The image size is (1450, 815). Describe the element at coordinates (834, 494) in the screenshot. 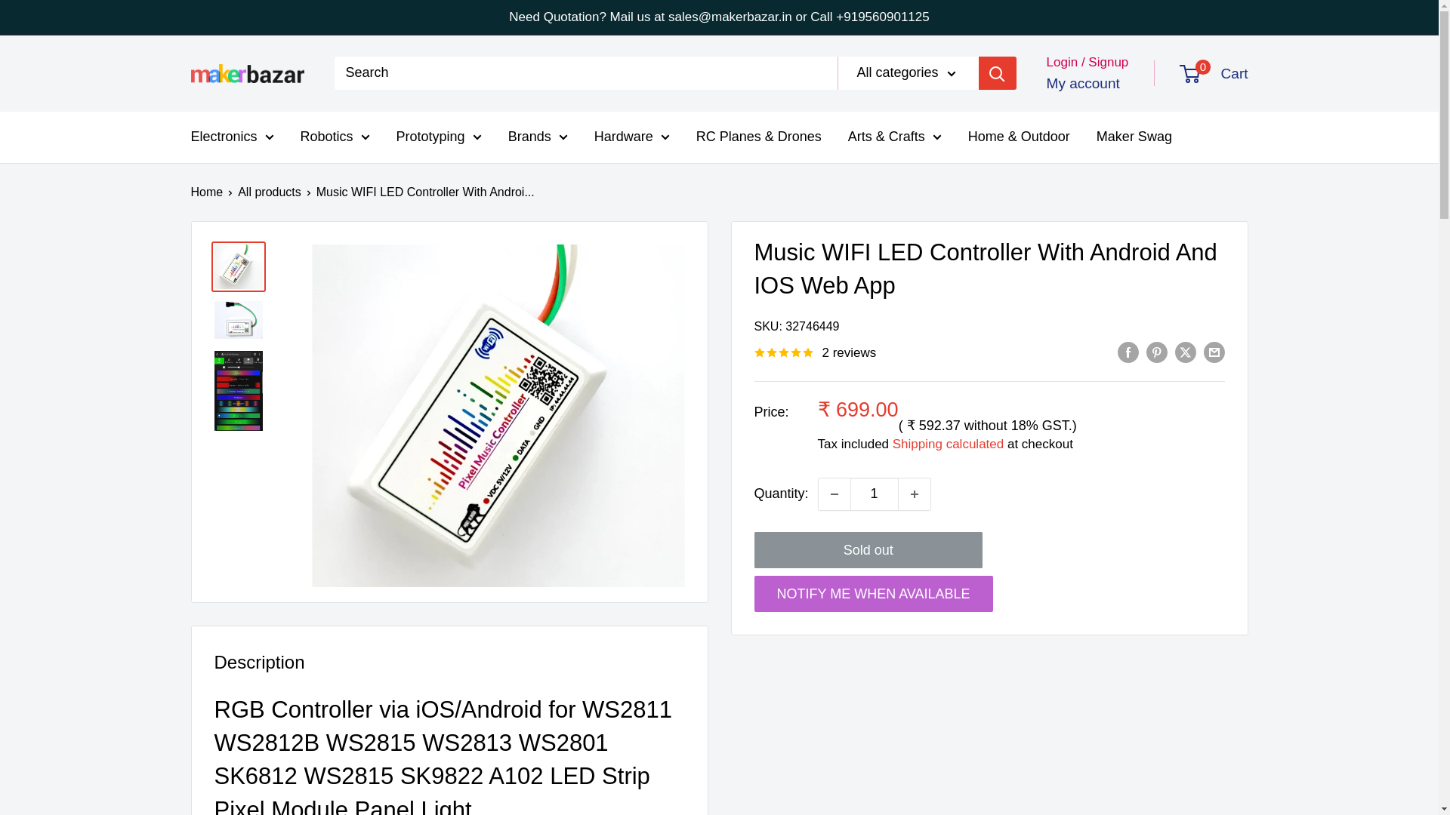

I see `Decrease quantity by 1` at that location.